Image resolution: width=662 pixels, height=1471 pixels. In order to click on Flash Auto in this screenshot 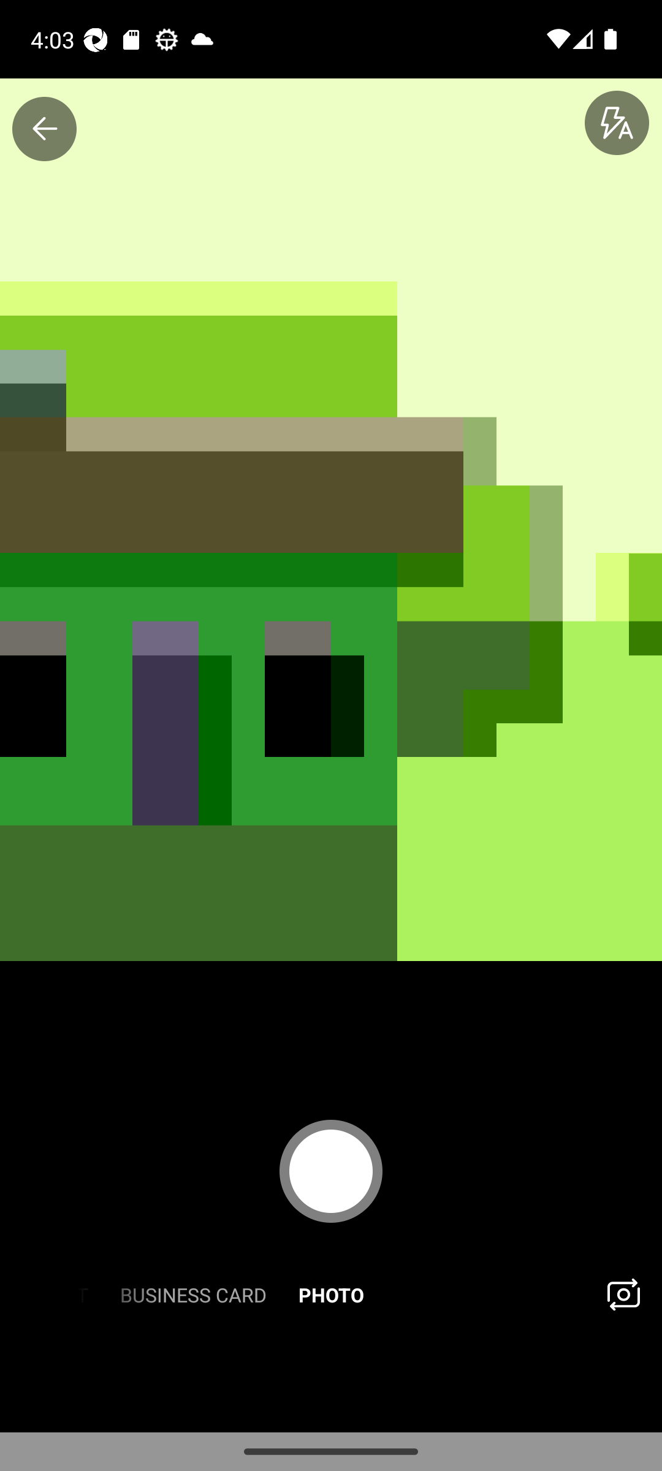, I will do `click(617, 124)`.